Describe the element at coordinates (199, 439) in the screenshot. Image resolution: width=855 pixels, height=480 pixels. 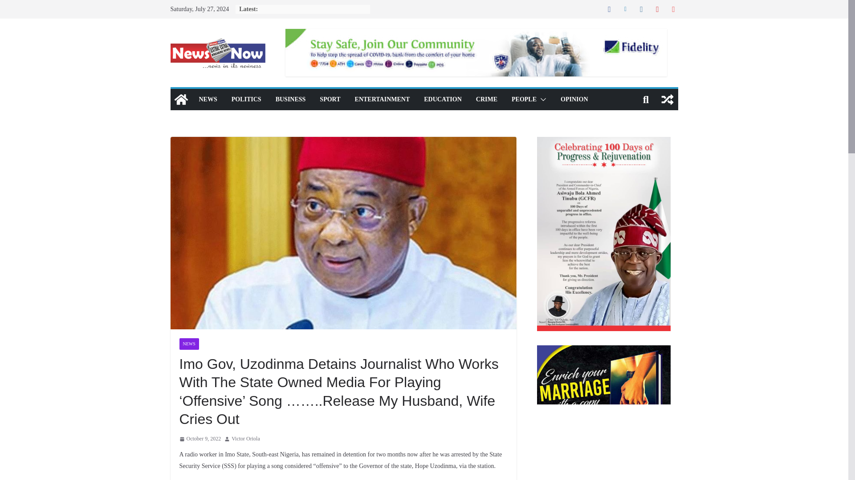
I see `October 9, 2022` at that location.